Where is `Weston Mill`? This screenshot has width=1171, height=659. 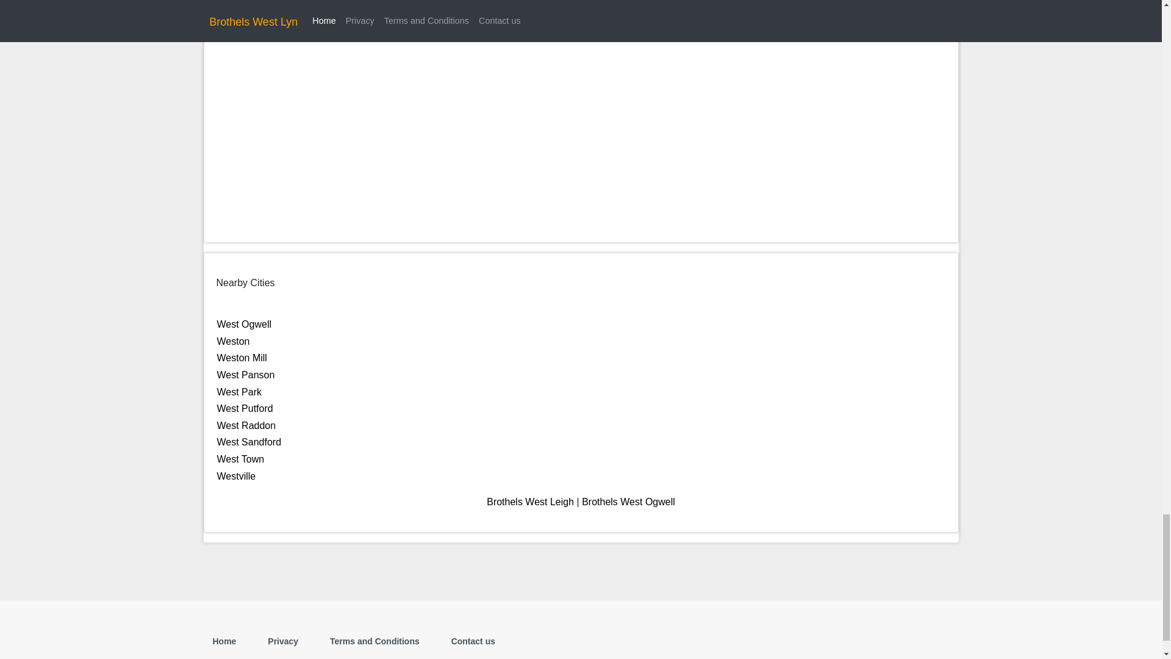
Weston Mill is located at coordinates (242, 358).